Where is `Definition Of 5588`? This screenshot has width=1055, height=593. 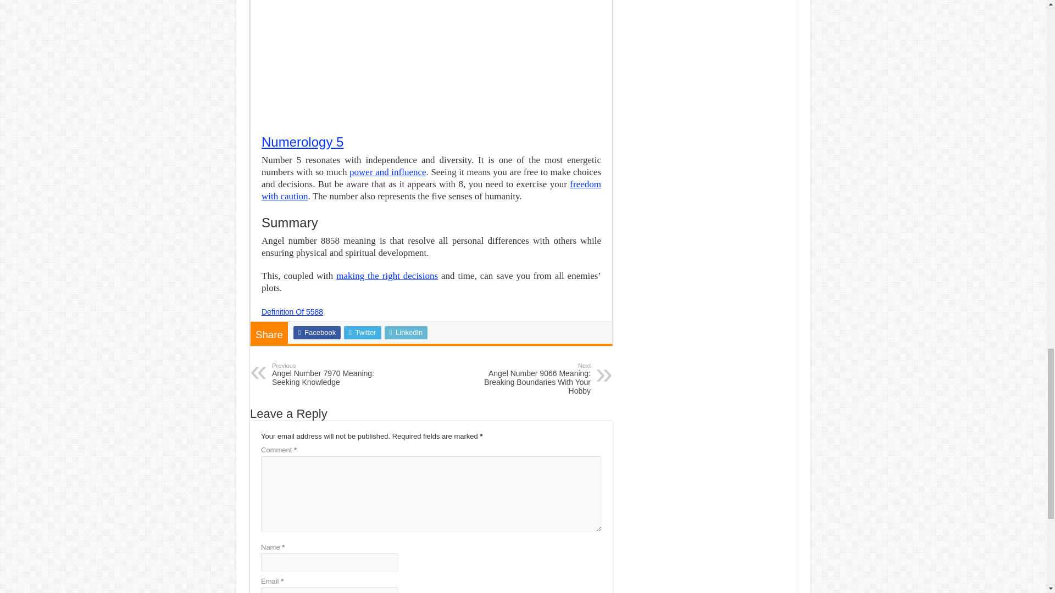 Definition Of 5588 is located at coordinates (292, 312).